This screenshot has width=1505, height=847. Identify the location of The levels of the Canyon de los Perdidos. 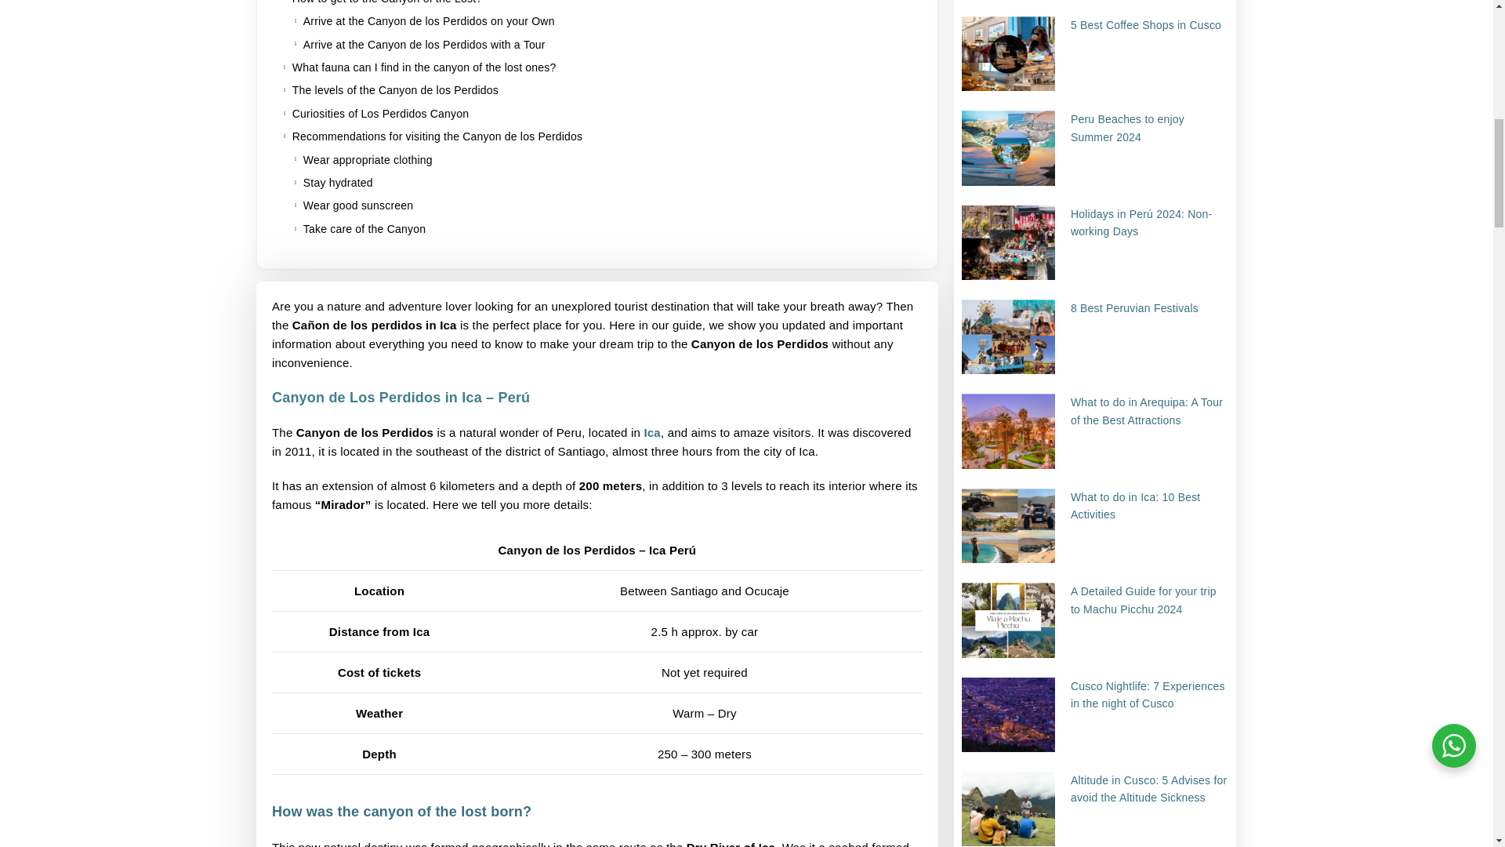
(395, 89).